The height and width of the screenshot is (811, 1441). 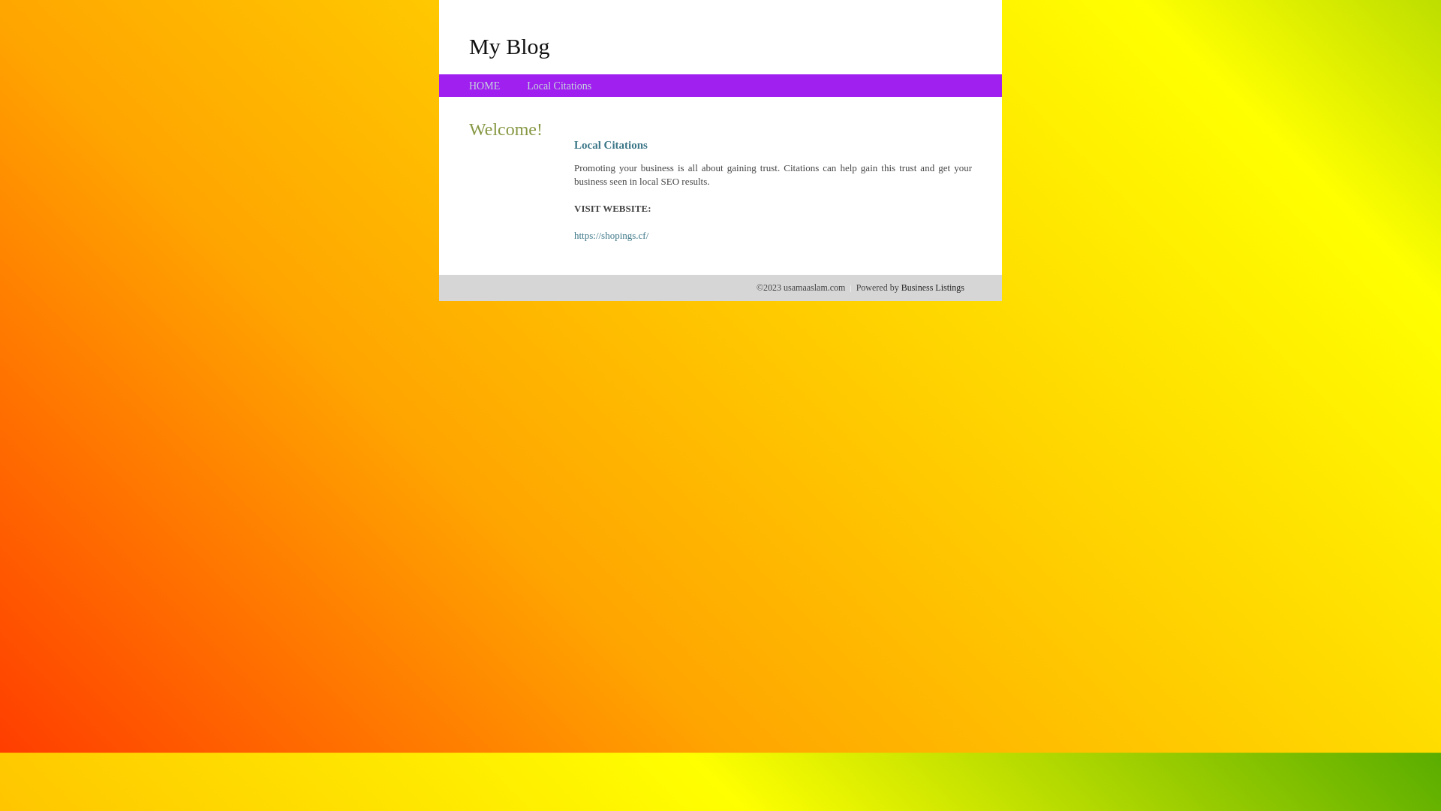 What do you see at coordinates (559, 86) in the screenshot?
I see `Local Citations` at bounding box center [559, 86].